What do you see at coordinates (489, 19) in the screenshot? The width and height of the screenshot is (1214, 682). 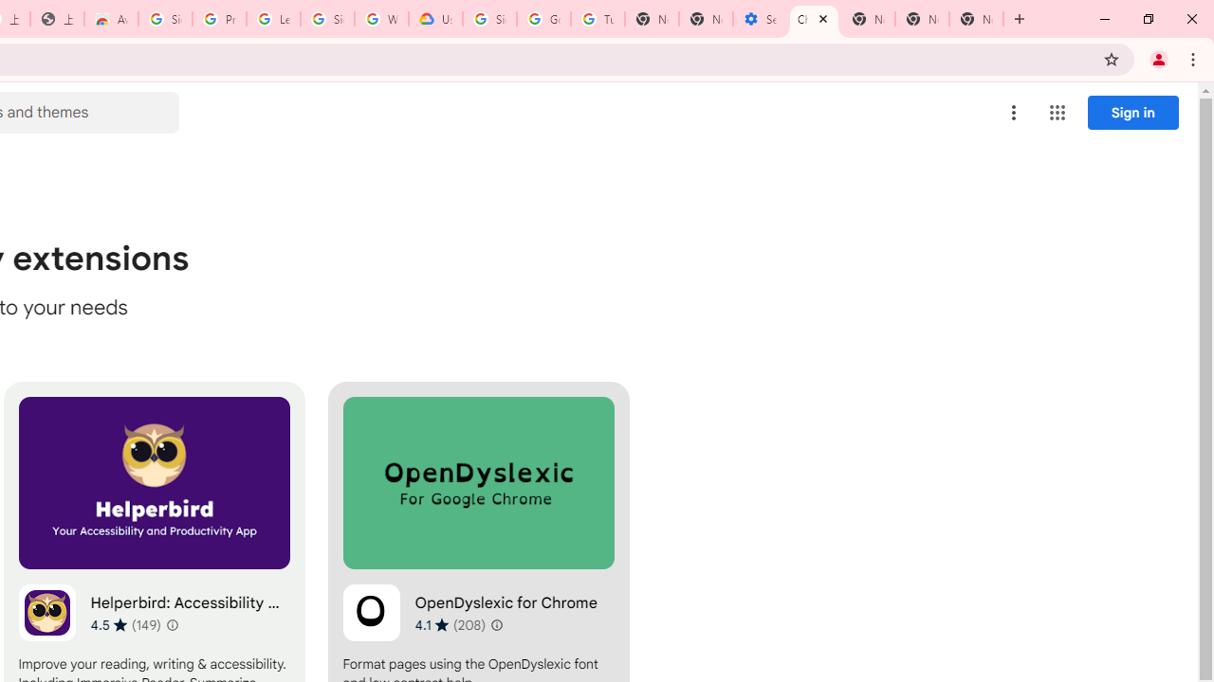 I see `Sign in - Google Accounts` at bounding box center [489, 19].